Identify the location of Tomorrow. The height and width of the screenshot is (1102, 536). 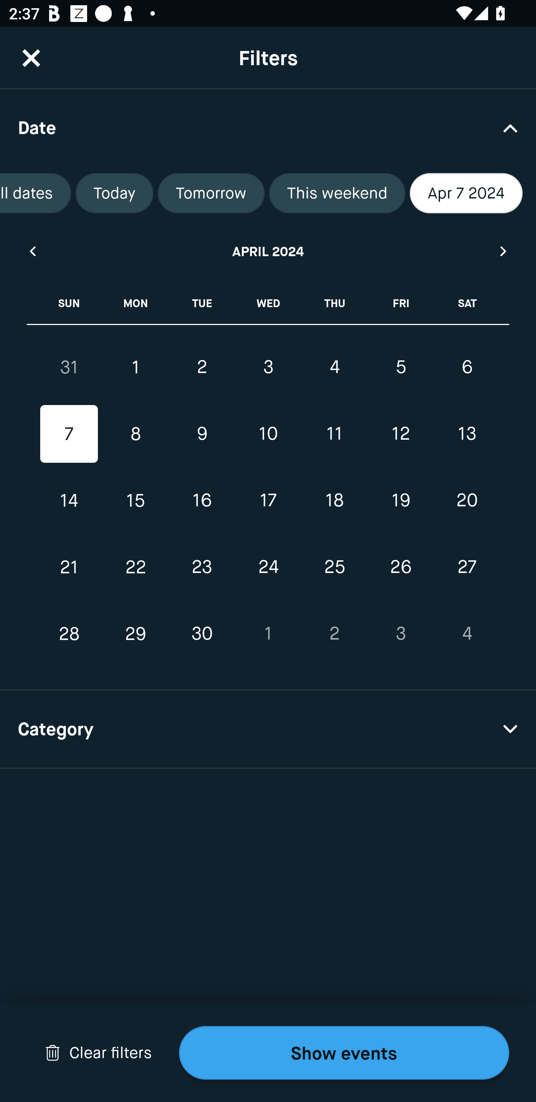
(211, 193).